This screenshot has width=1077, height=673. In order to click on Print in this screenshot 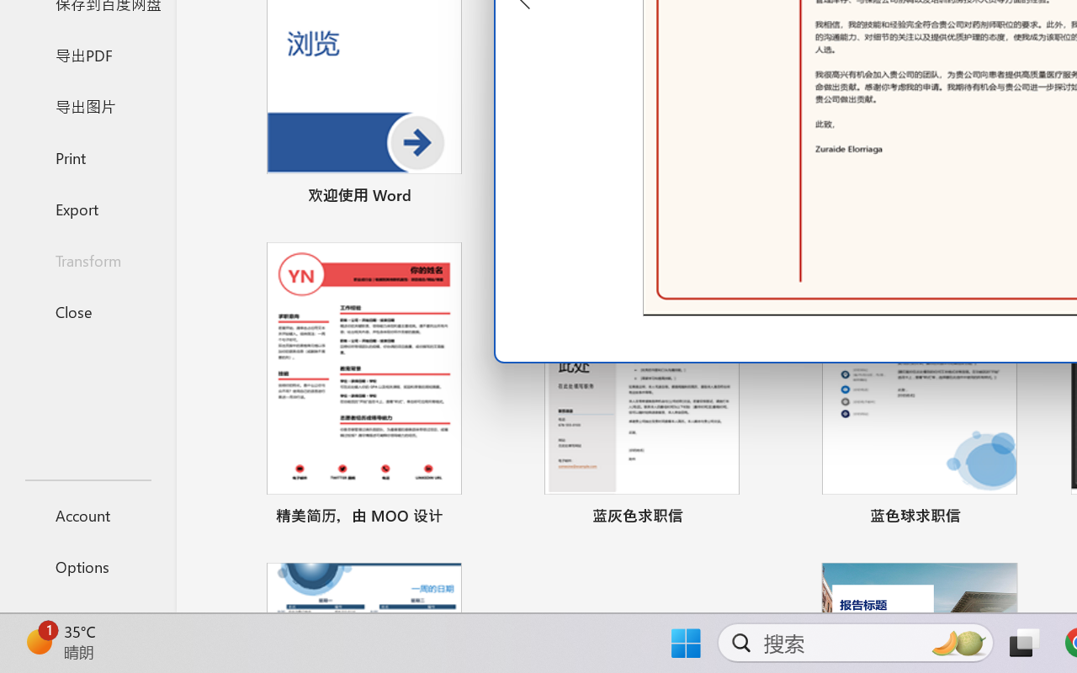, I will do `click(88, 156)`.